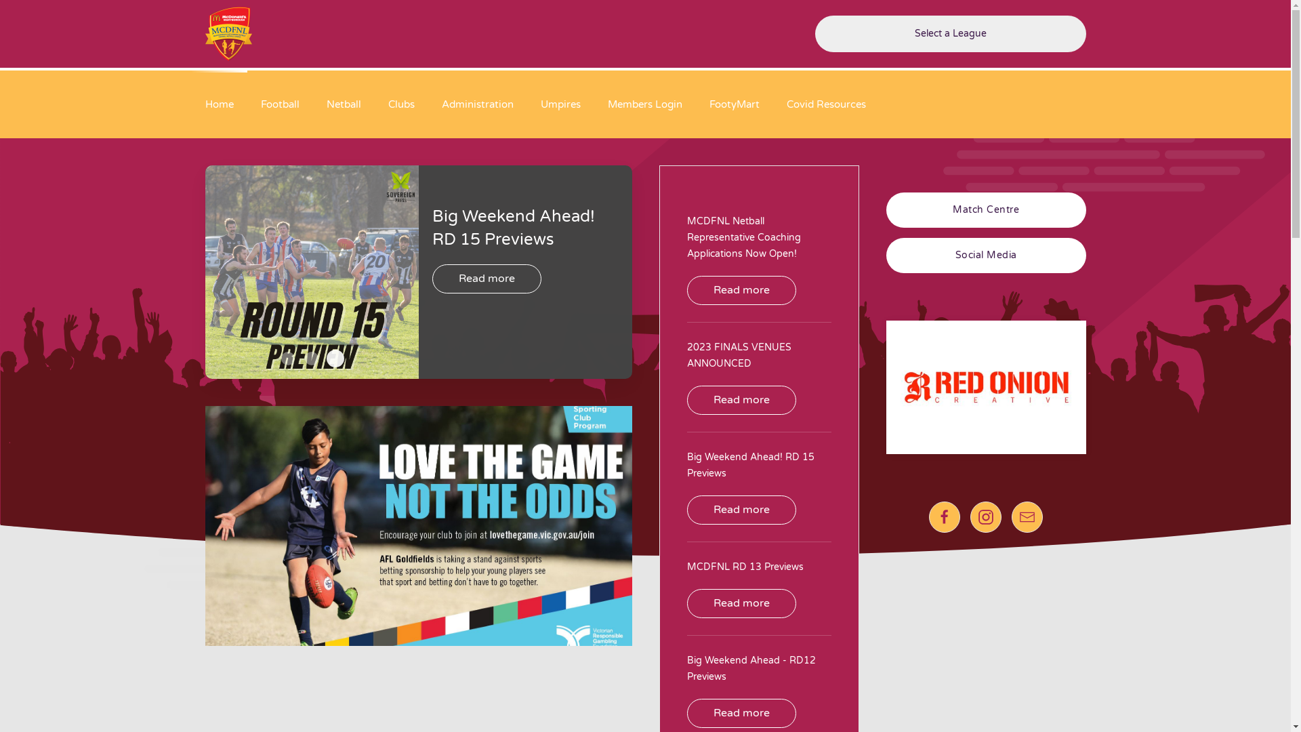 The image size is (1301, 732). Describe the element at coordinates (751, 465) in the screenshot. I see `Big Weekend Ahead! RD 15 Previews` at that location.